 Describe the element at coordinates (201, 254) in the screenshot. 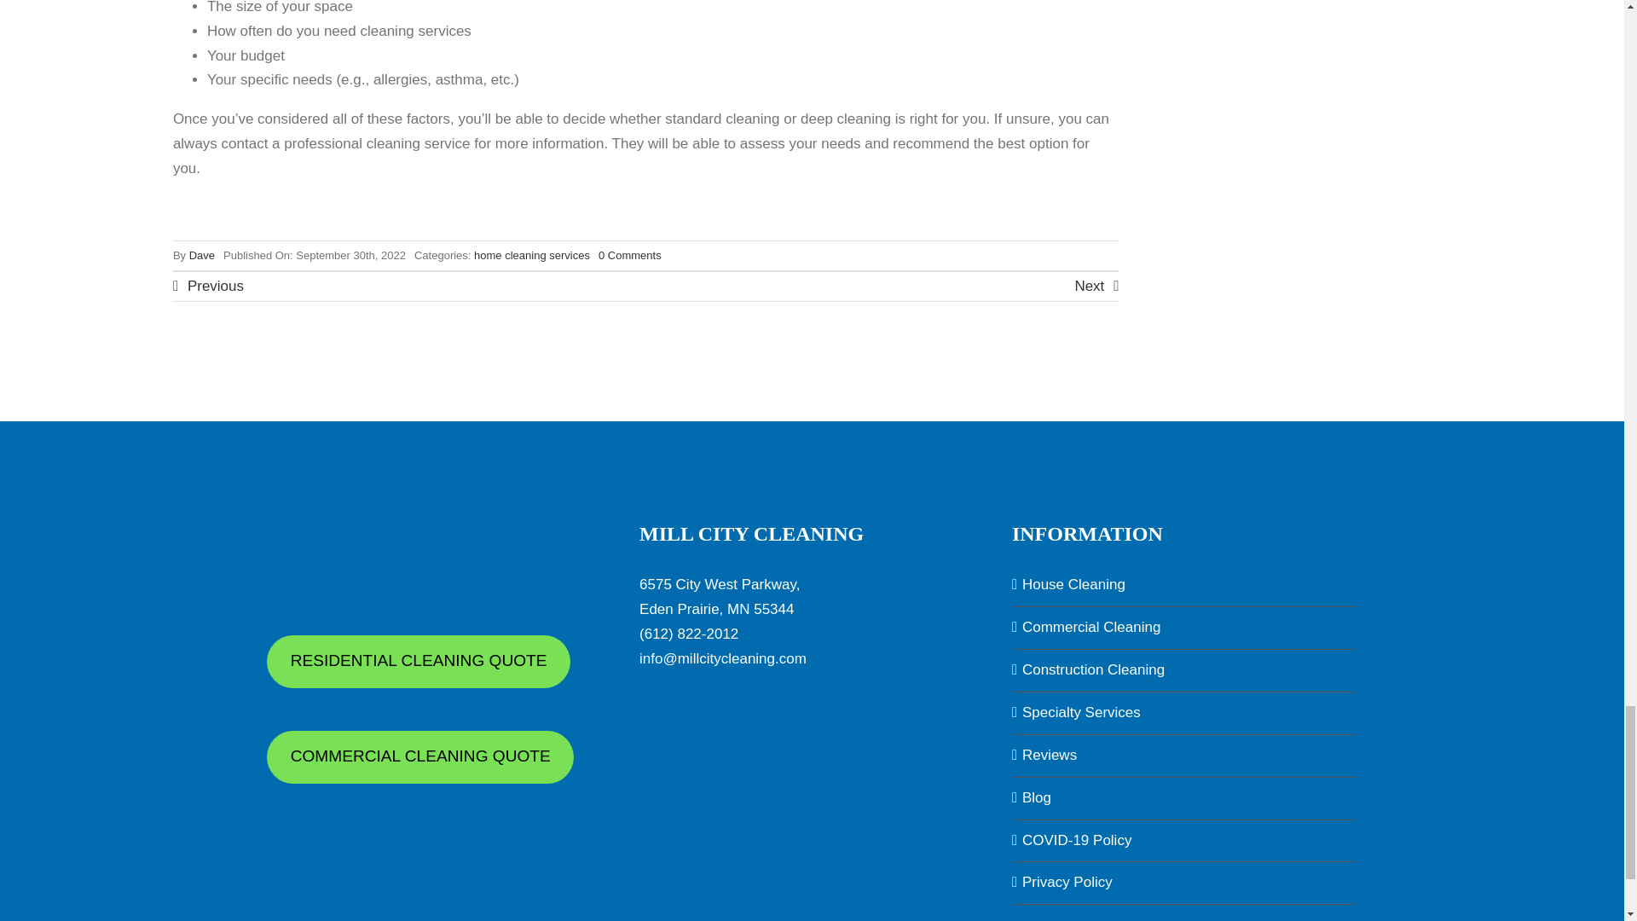

I see `Dave` at that location.